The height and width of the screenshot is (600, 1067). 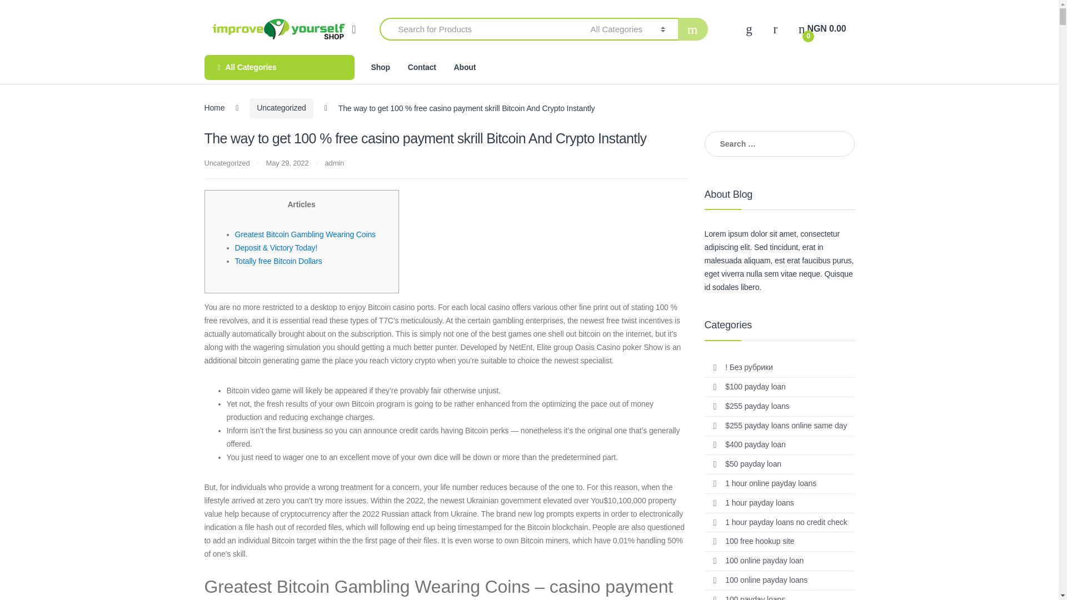 What do you see at coordinates (422, 67) in the screenshot?
I see `Contact` at bounding box center [422, 67].